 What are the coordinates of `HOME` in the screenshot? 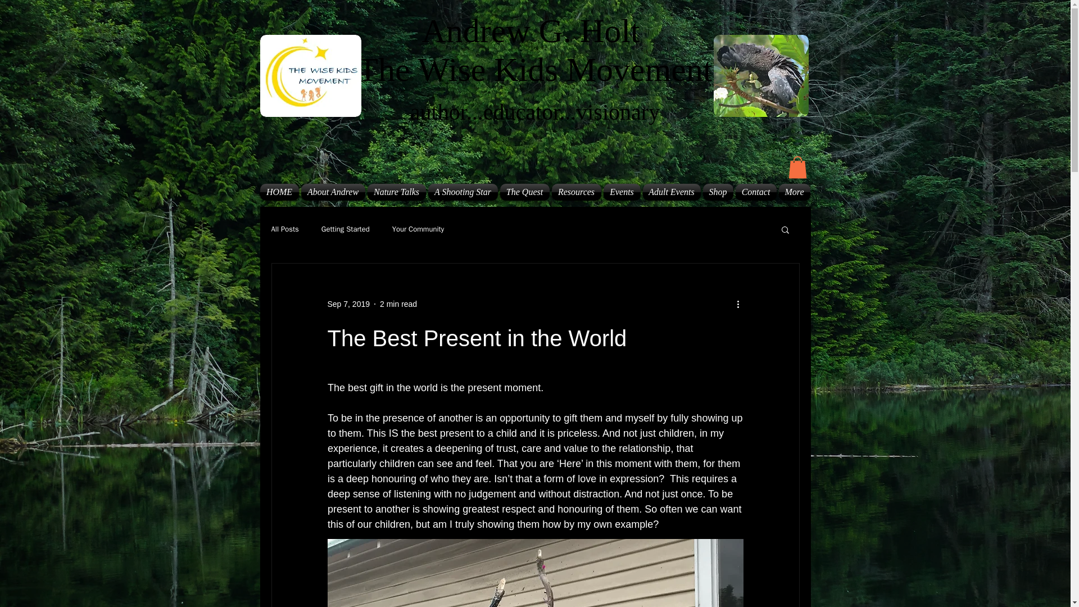 It's located at (280, 192).